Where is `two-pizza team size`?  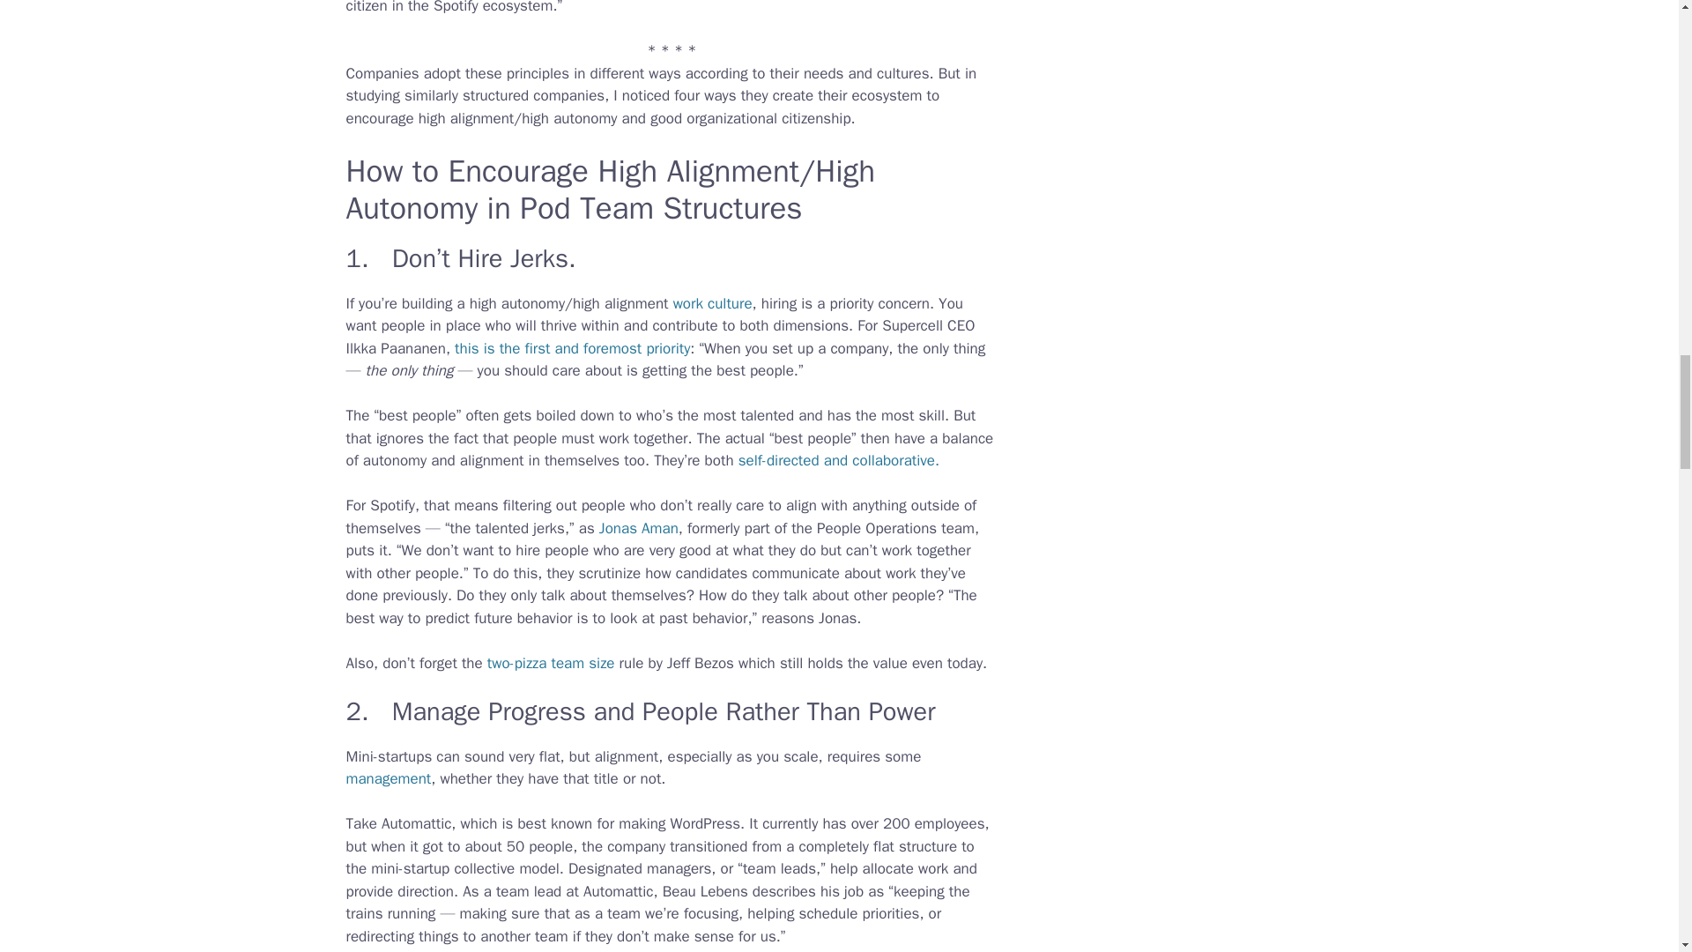
two-pizza team size is located at coordinates (551, 663).